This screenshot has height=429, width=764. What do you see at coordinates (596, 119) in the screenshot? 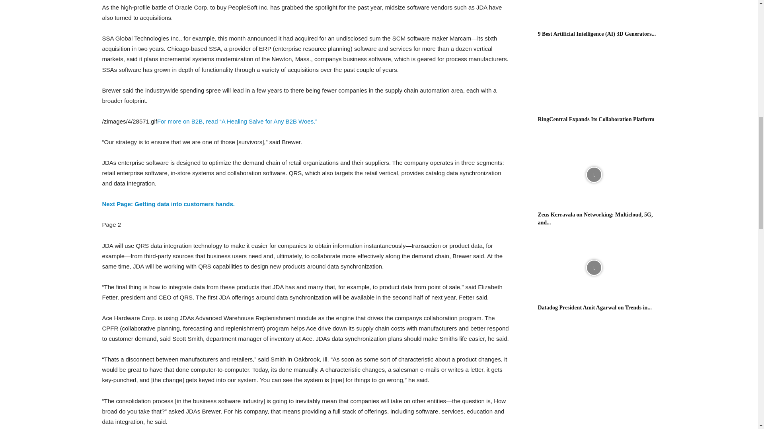
I see `RingCentral Expands Its Collaboration Platform` at bounding box center [596, 119].